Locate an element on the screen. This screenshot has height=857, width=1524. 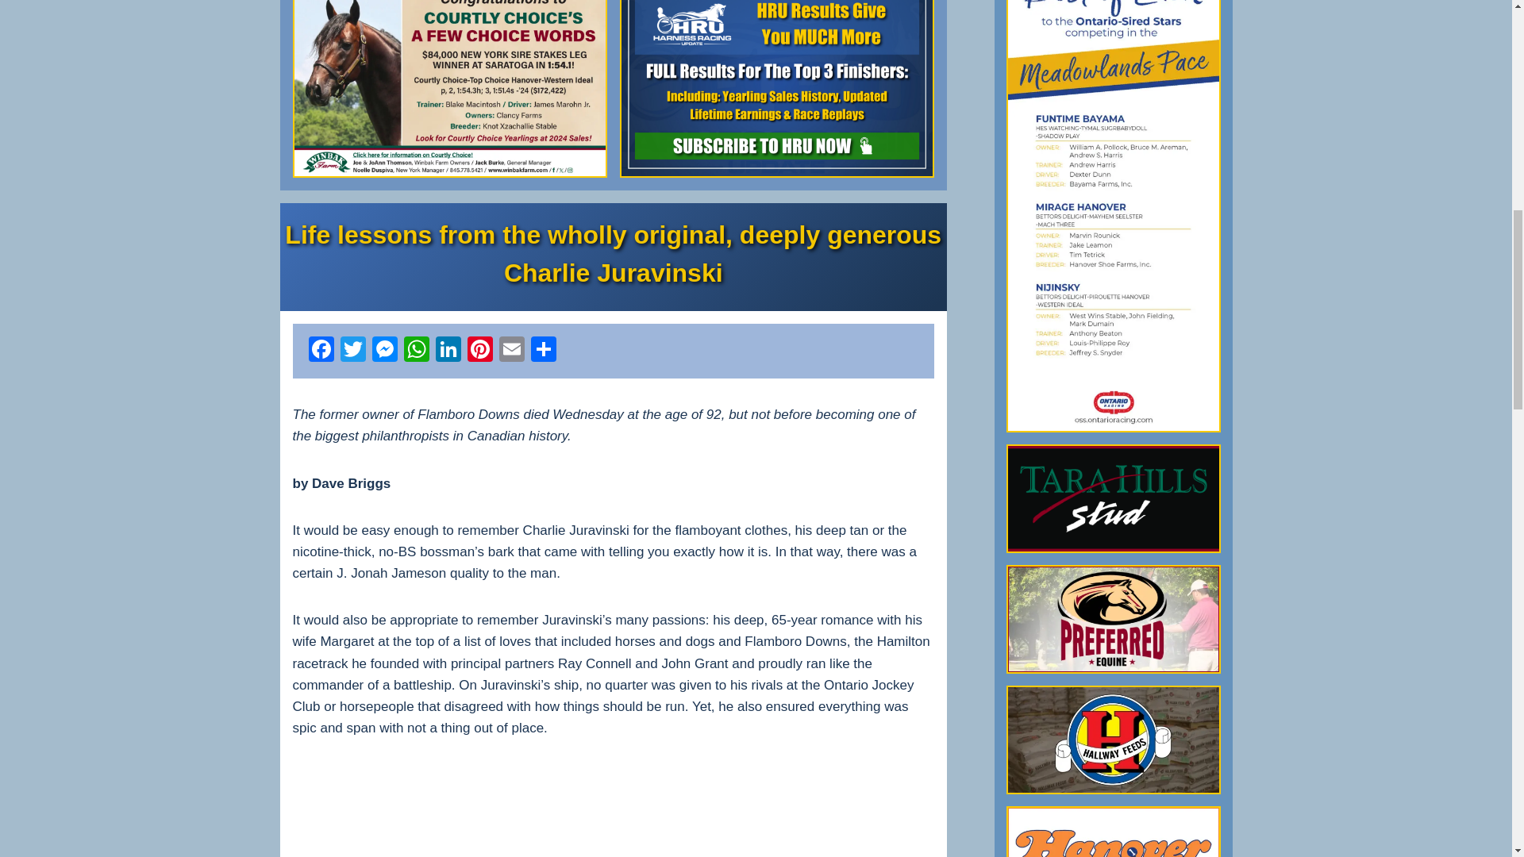
Email is located at coordinates (511, 351).